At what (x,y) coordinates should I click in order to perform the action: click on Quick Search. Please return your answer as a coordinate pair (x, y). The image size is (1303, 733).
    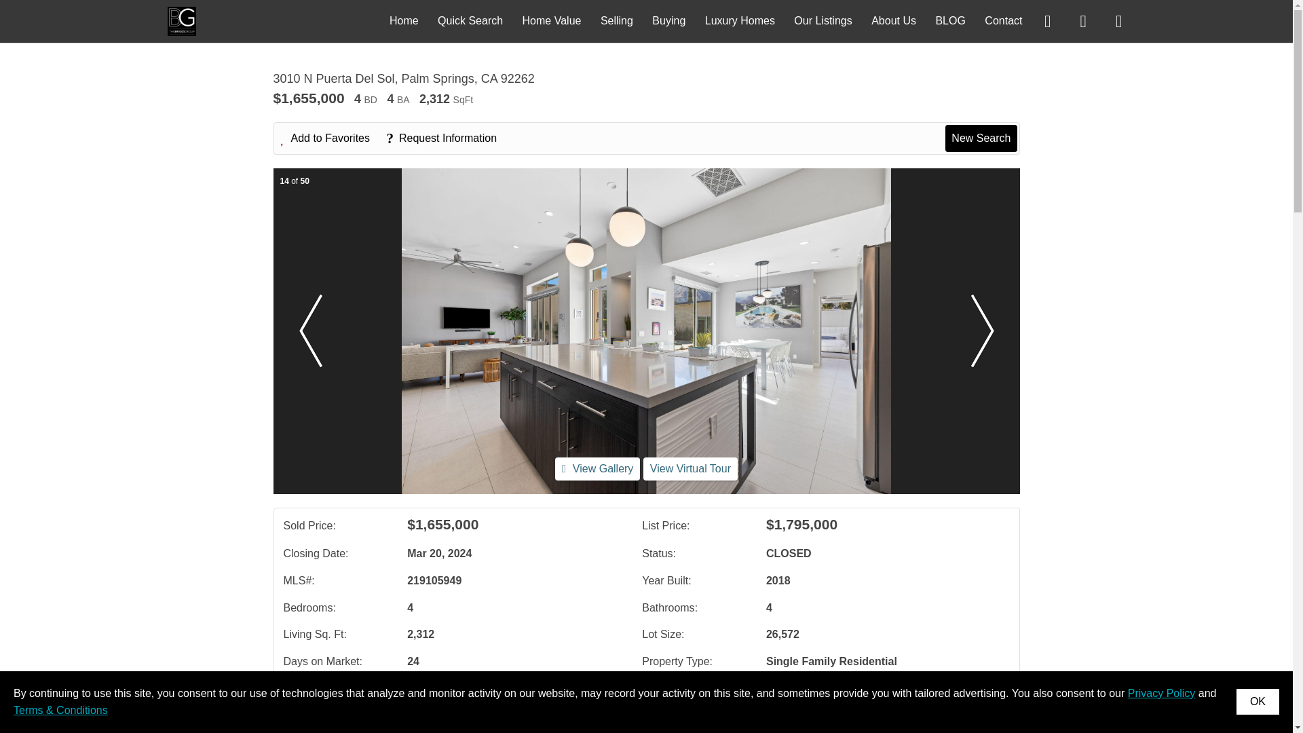
    Looking at the image, I should click on (470, 20).